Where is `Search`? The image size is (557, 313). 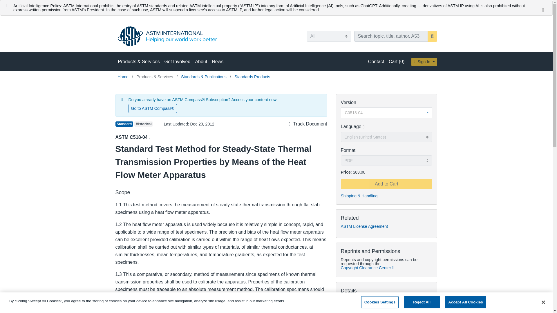
Search is located at coordinates (432, 36).